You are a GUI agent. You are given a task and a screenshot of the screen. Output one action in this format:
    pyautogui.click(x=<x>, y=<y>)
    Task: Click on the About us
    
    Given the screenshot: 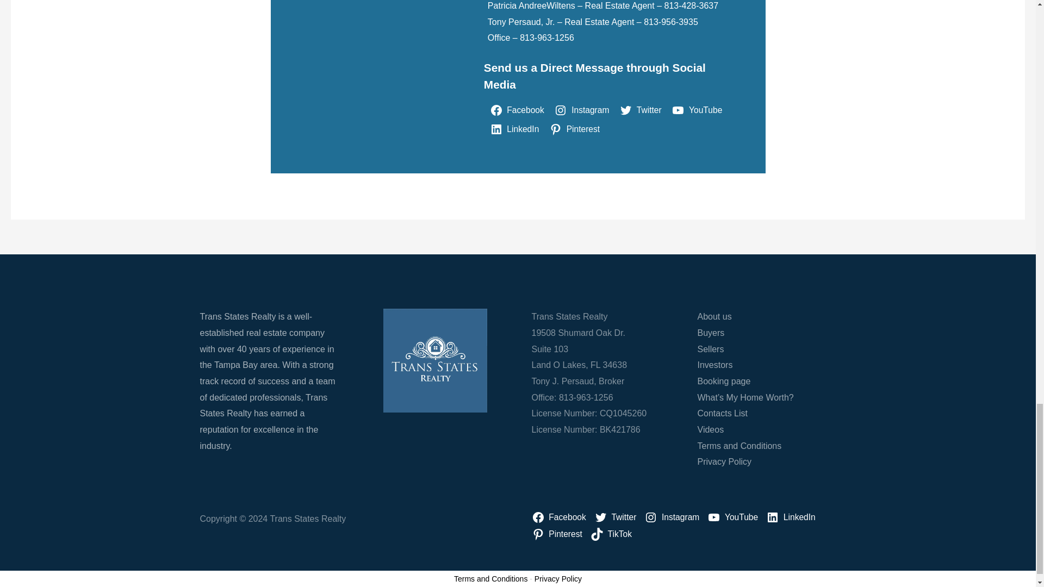 What is the action you would take?
    pyautogui.click(x=714, y=316)
    